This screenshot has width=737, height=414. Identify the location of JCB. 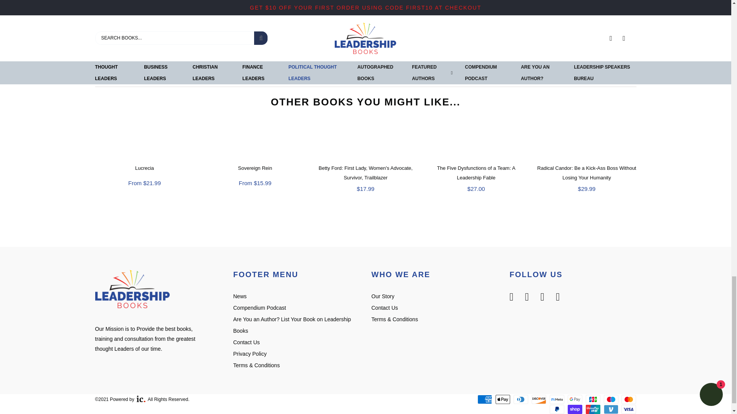
(593, 399).